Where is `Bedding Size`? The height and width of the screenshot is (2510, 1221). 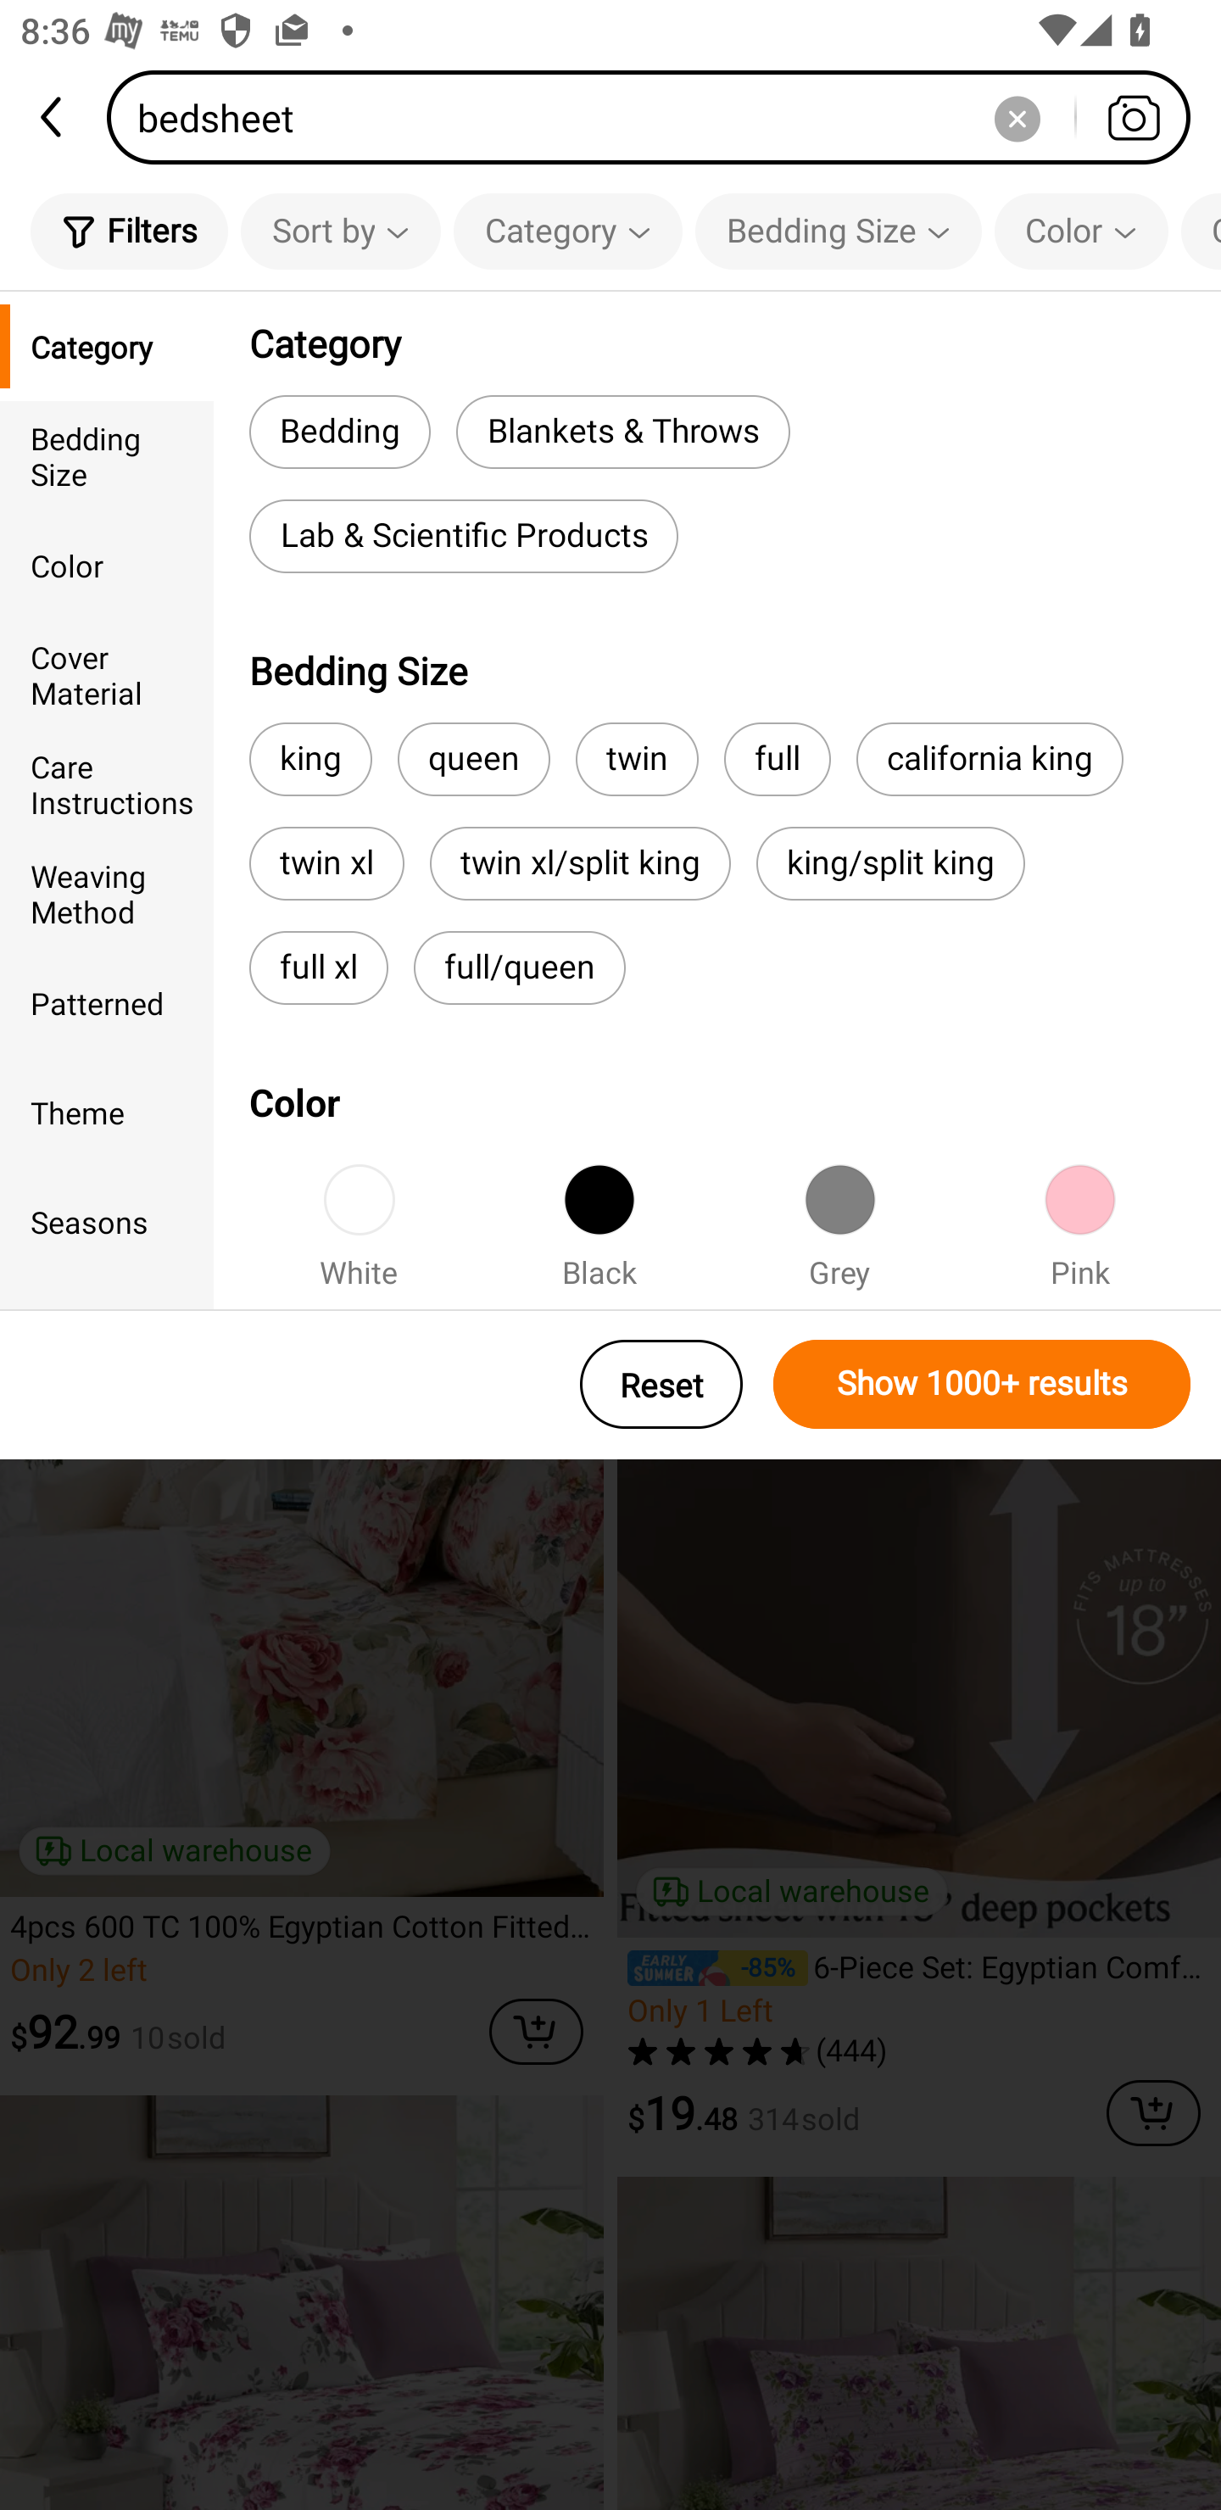 Bedding Size is located at coordinates (107, 455).